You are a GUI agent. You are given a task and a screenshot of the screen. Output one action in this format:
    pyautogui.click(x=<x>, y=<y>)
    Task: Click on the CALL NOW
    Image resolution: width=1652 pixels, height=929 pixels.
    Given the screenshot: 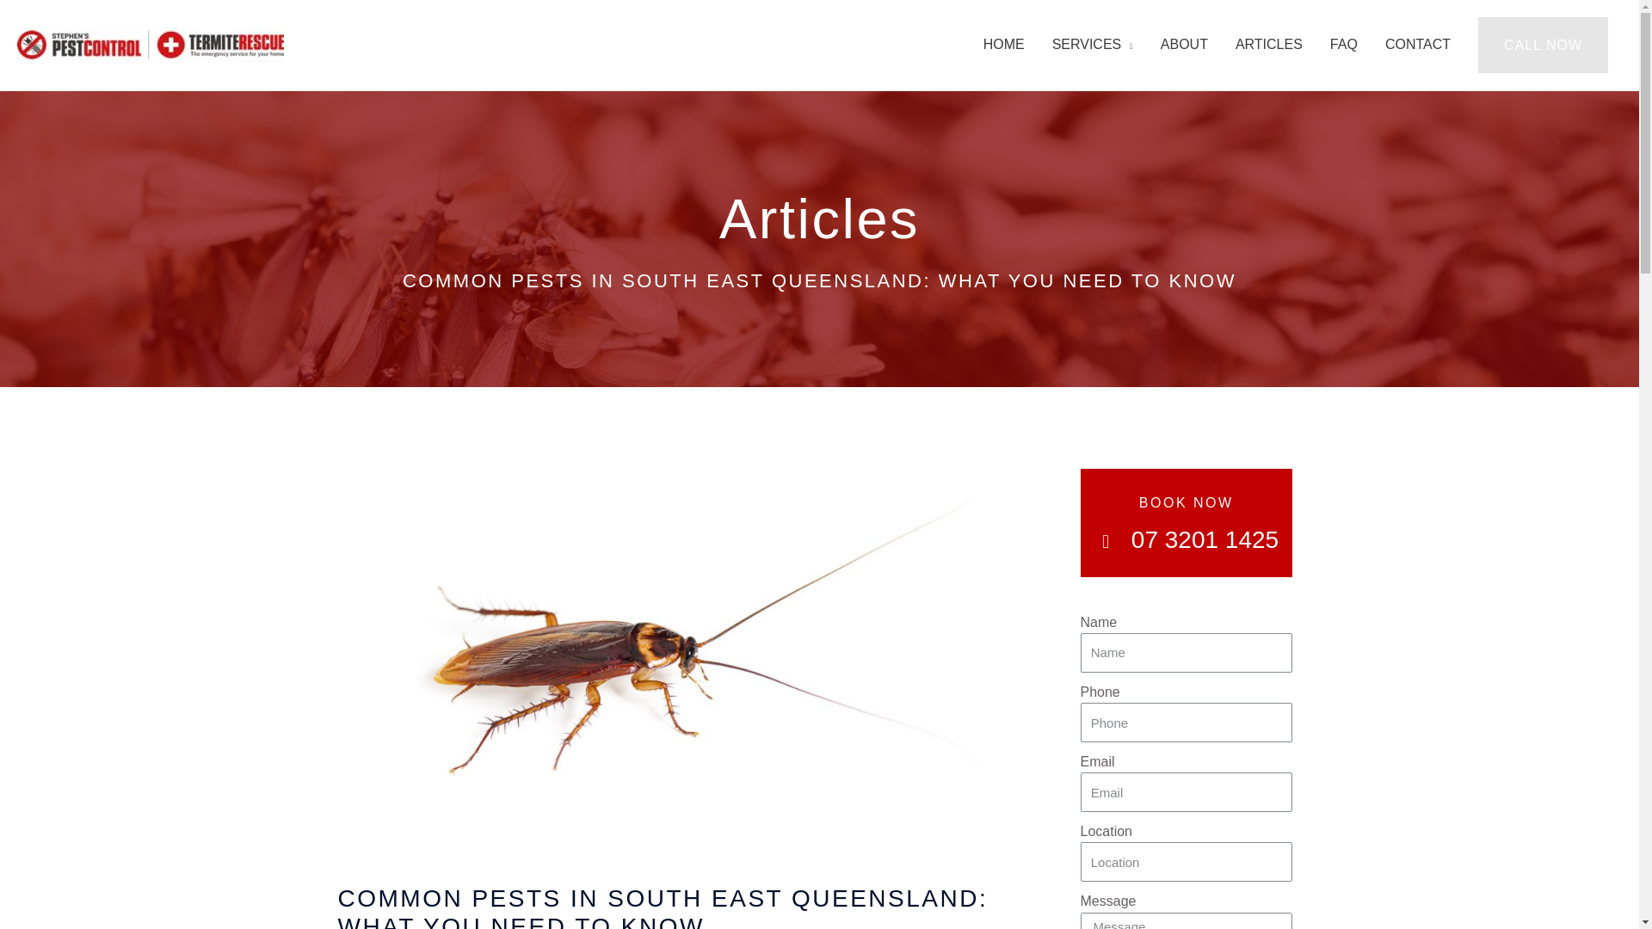 What is the action you would take?
    pyautogui.click(x=1543, y=46)
    